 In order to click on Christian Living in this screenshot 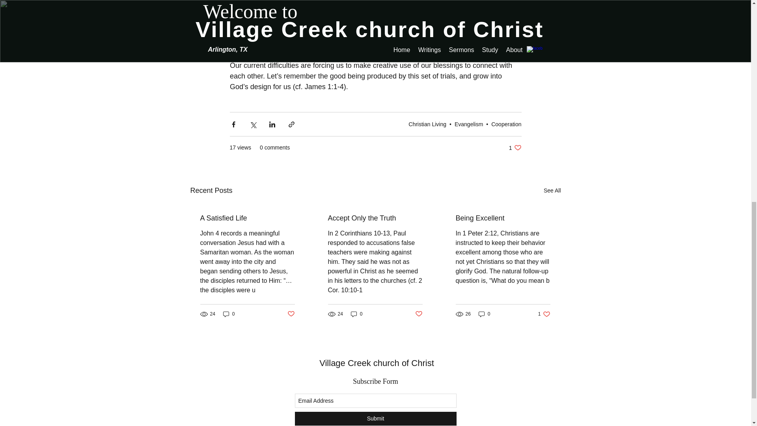, I will do `click(468, 123)`.